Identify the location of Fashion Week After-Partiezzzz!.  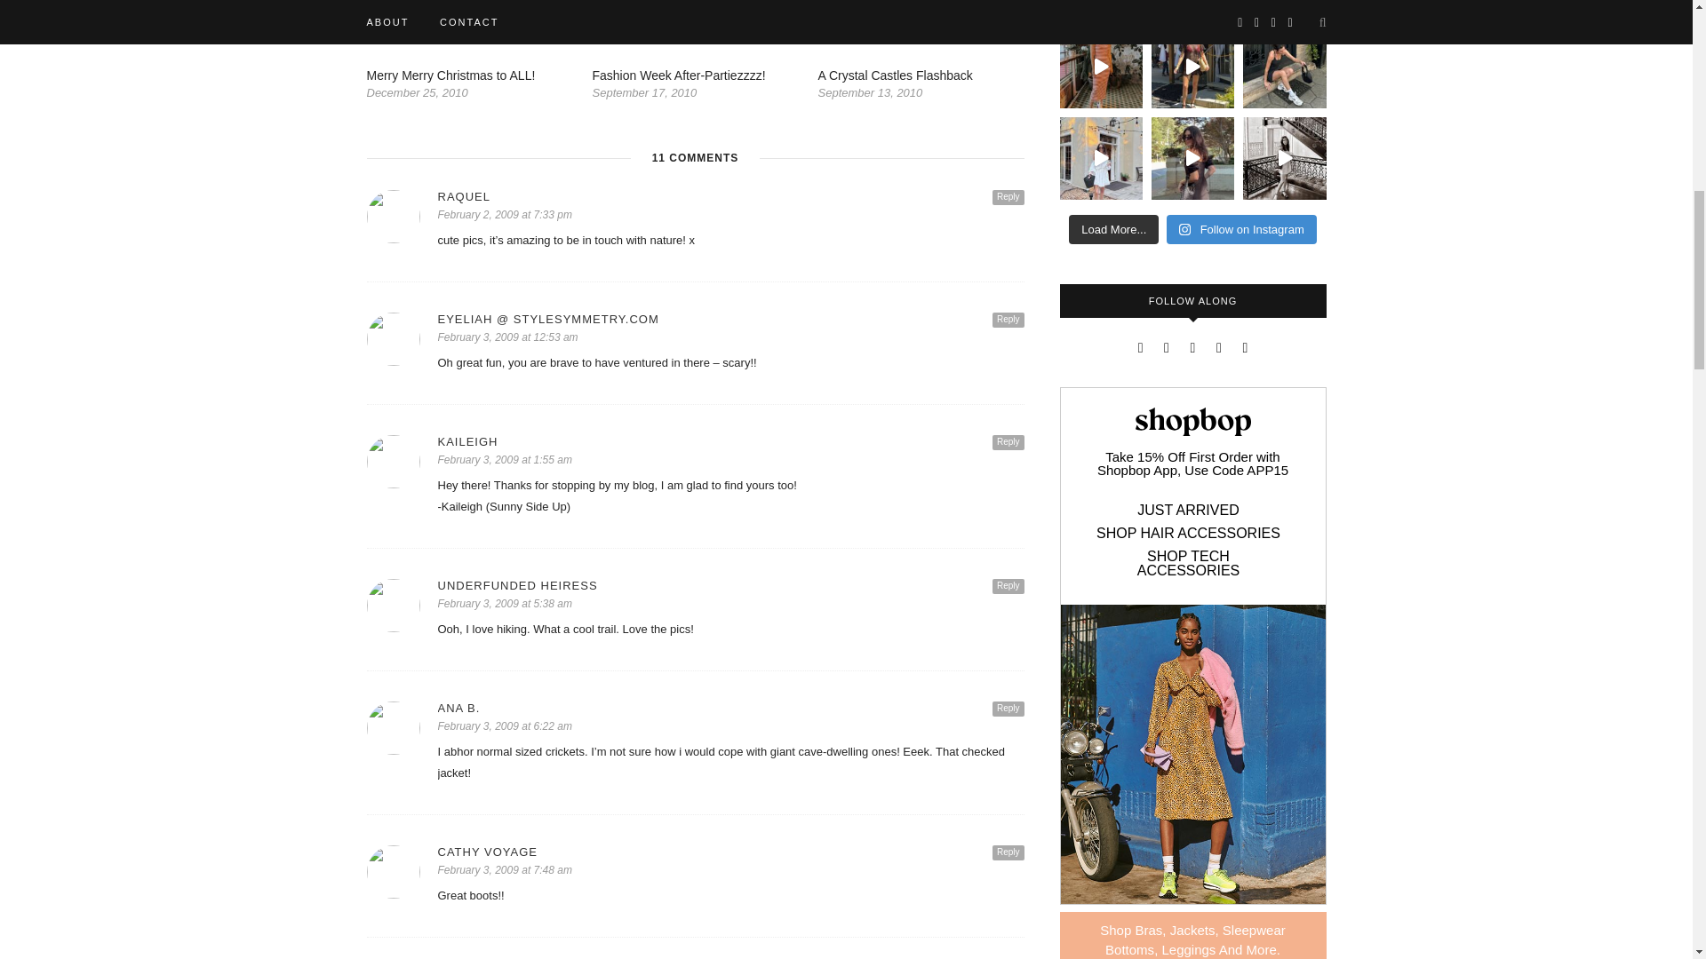
(678, 75).